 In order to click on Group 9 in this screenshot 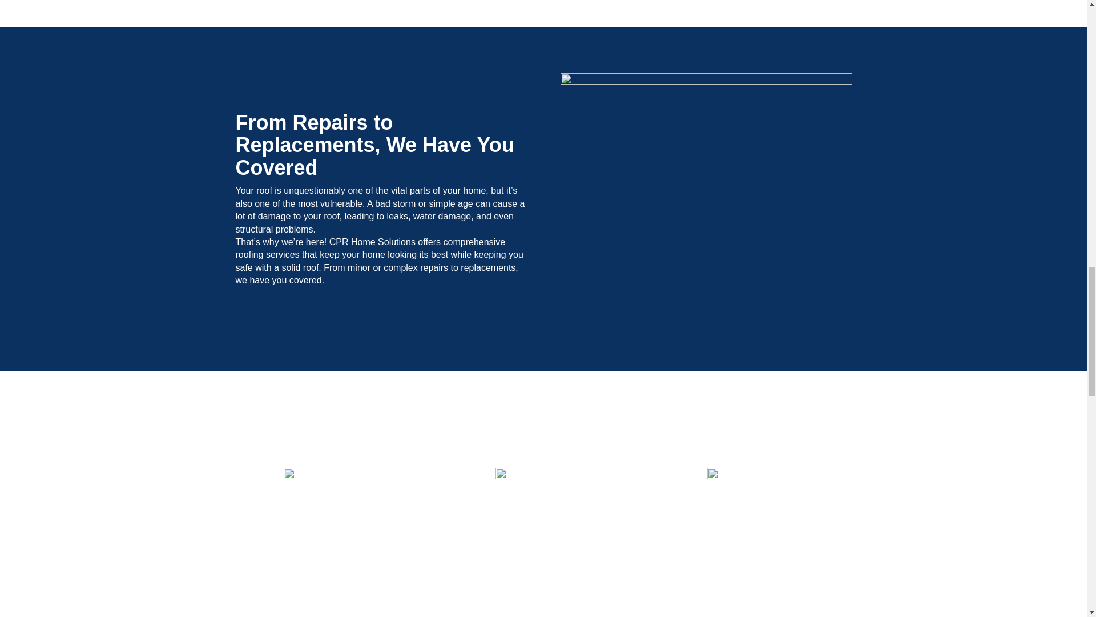, I will do `click(331, 515)`.